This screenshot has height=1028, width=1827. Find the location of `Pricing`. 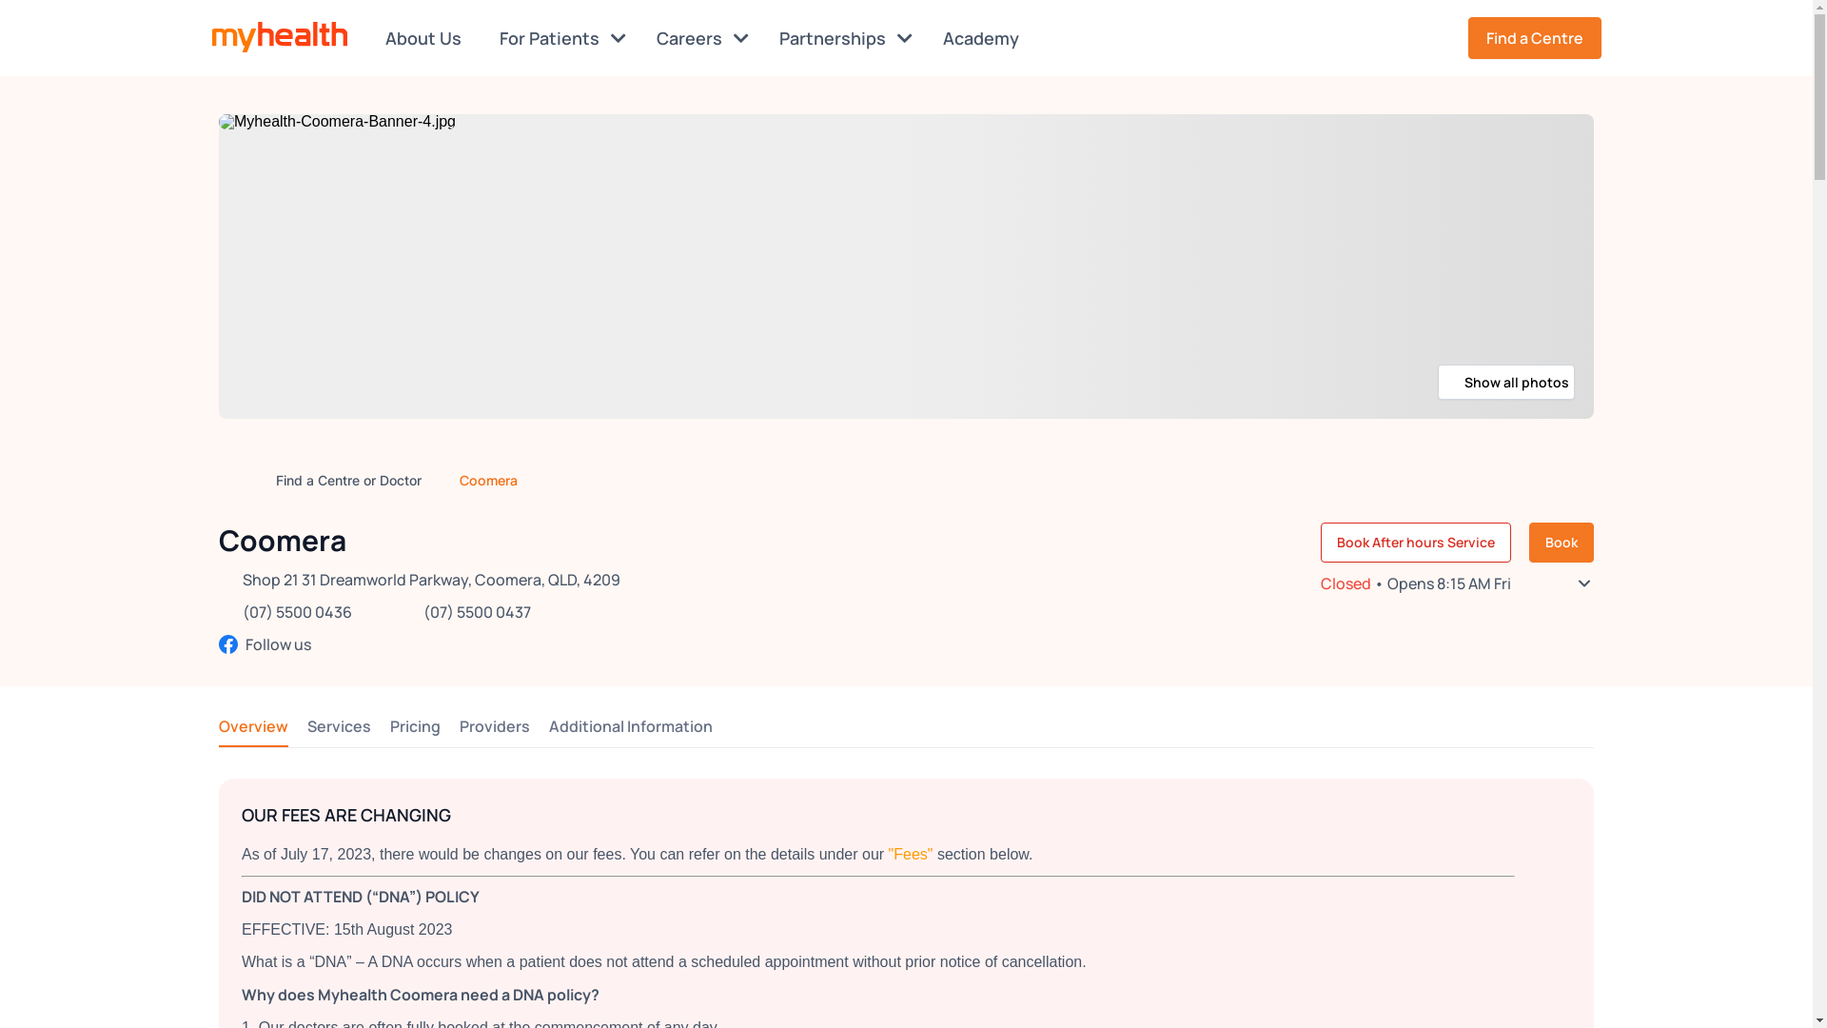

Pricing is located at coordinates (415, 726).